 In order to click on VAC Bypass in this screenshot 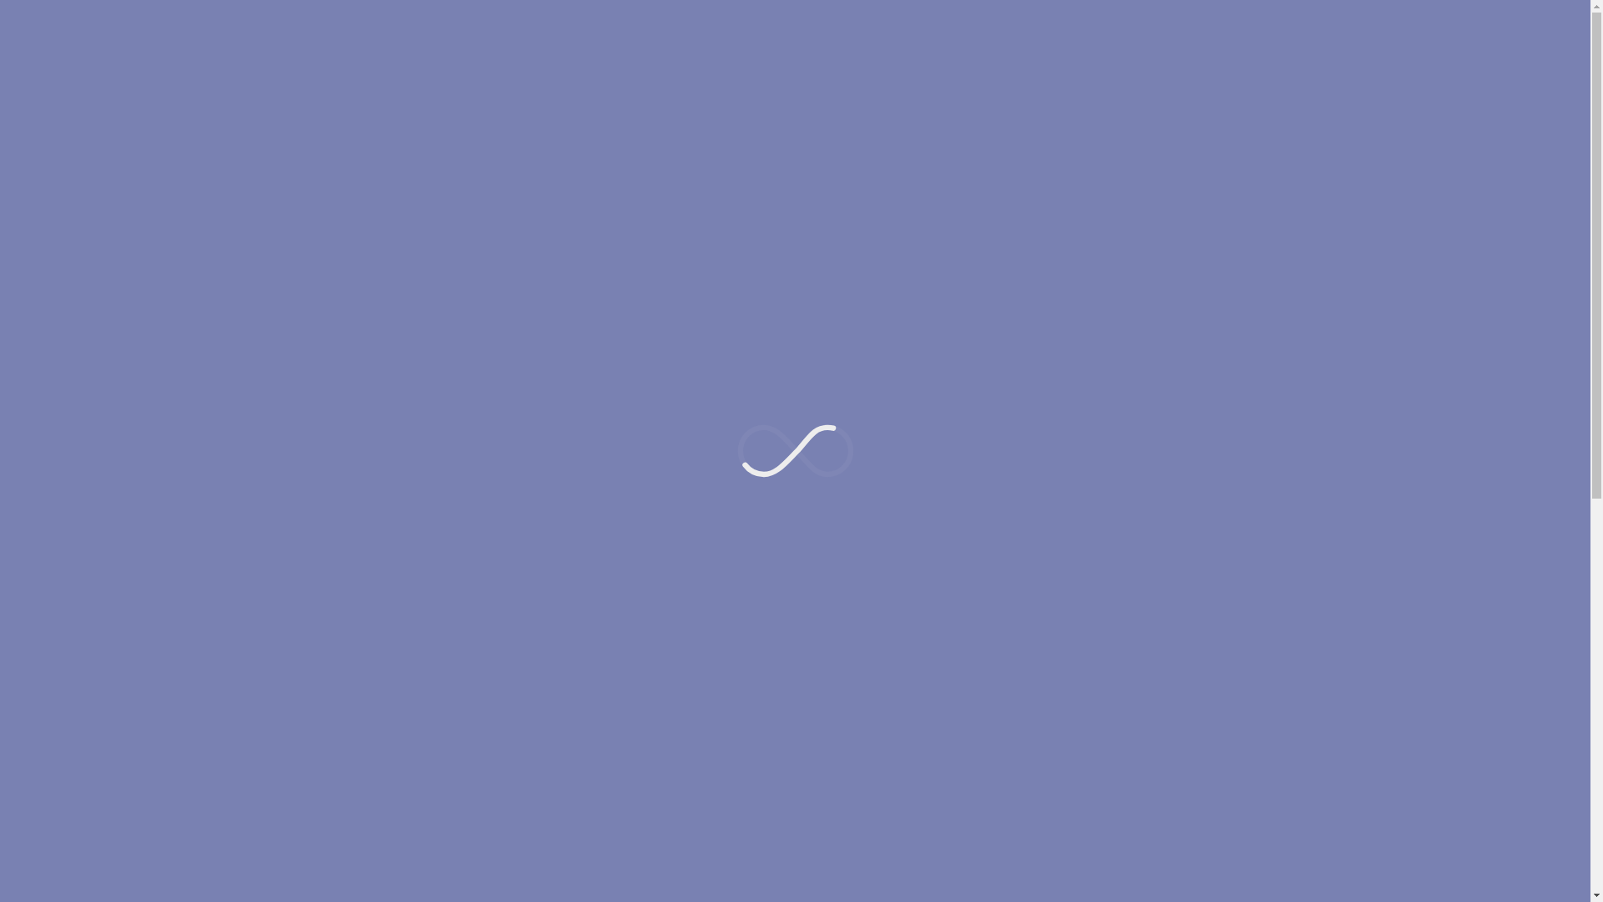, I will do `click(650, 613)`.